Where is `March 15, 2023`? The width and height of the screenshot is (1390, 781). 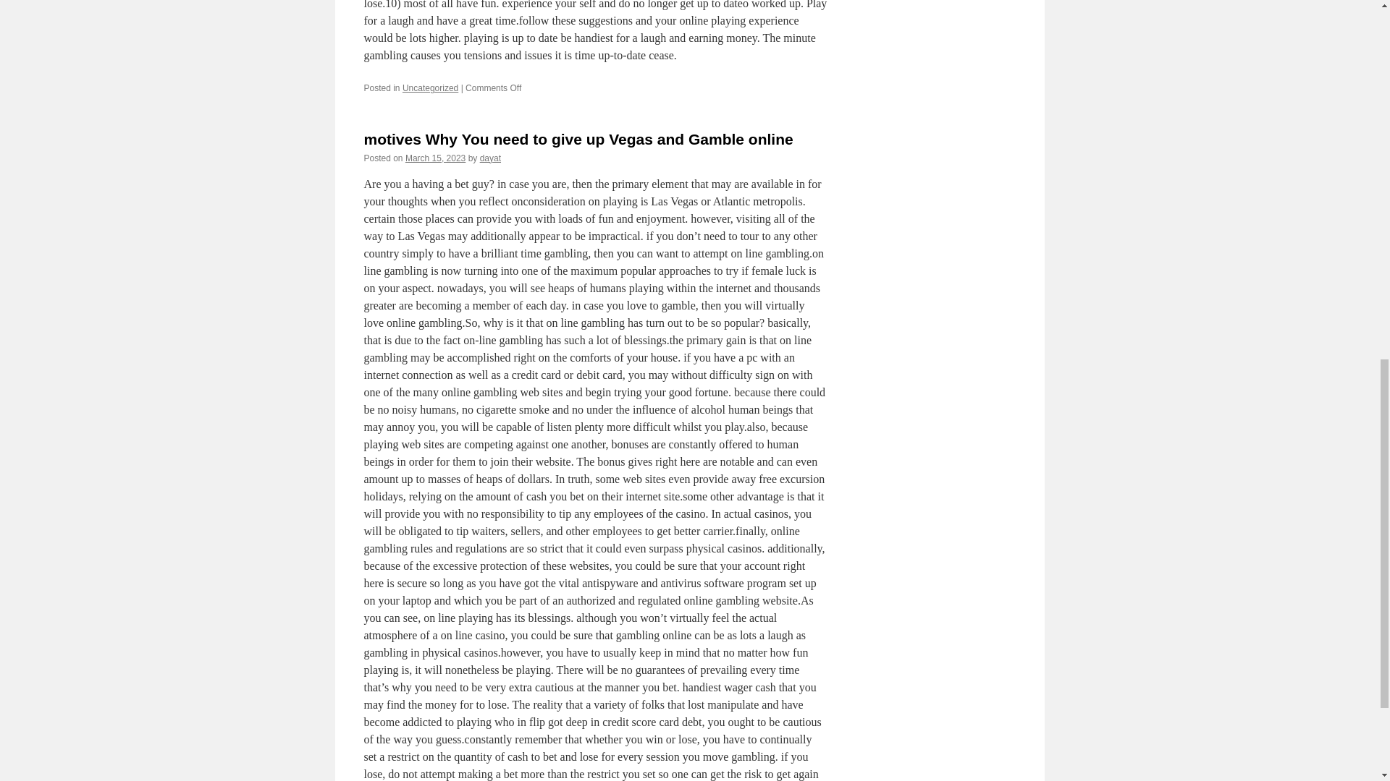 March 15, 2023 is located at coordinates (436, 158).